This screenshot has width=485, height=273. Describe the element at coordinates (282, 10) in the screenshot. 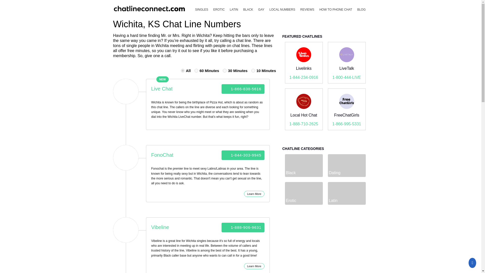

I see `Local Numbers` at that location.